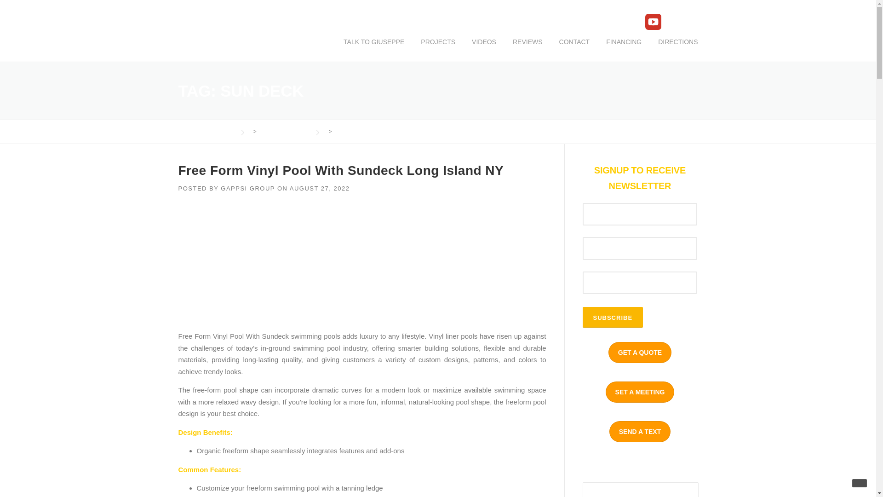  What do you see at coordinates (283, 131) in the screenshot?
I see `Go to Latest News.` at bounding box center [283, 131].